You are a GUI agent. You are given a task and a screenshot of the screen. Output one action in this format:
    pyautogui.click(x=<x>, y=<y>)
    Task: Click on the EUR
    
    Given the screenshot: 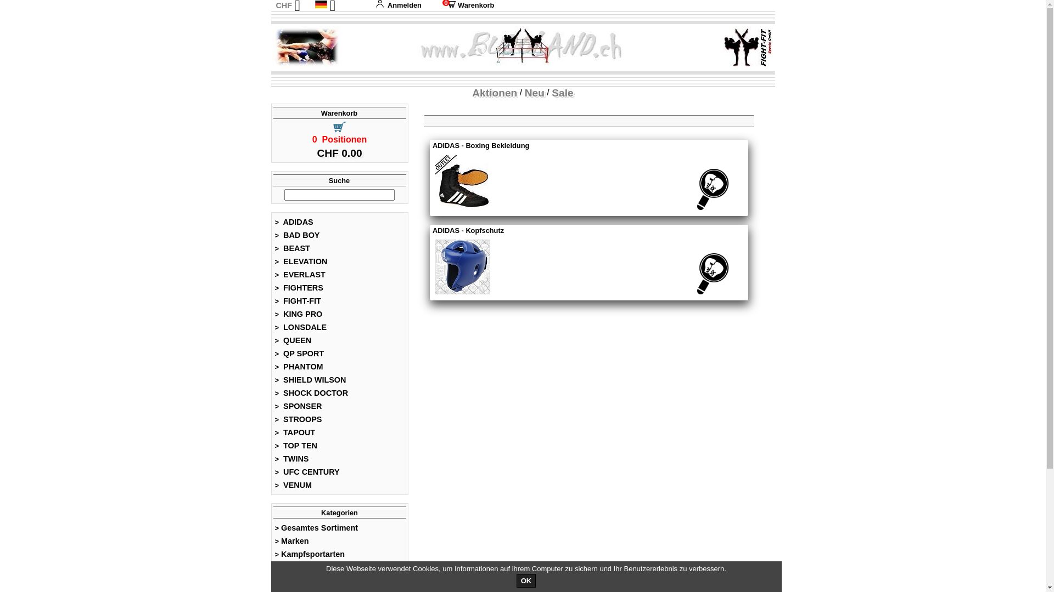 What is the action you would take?
    pyautogui.click(x=283, y=16)
    